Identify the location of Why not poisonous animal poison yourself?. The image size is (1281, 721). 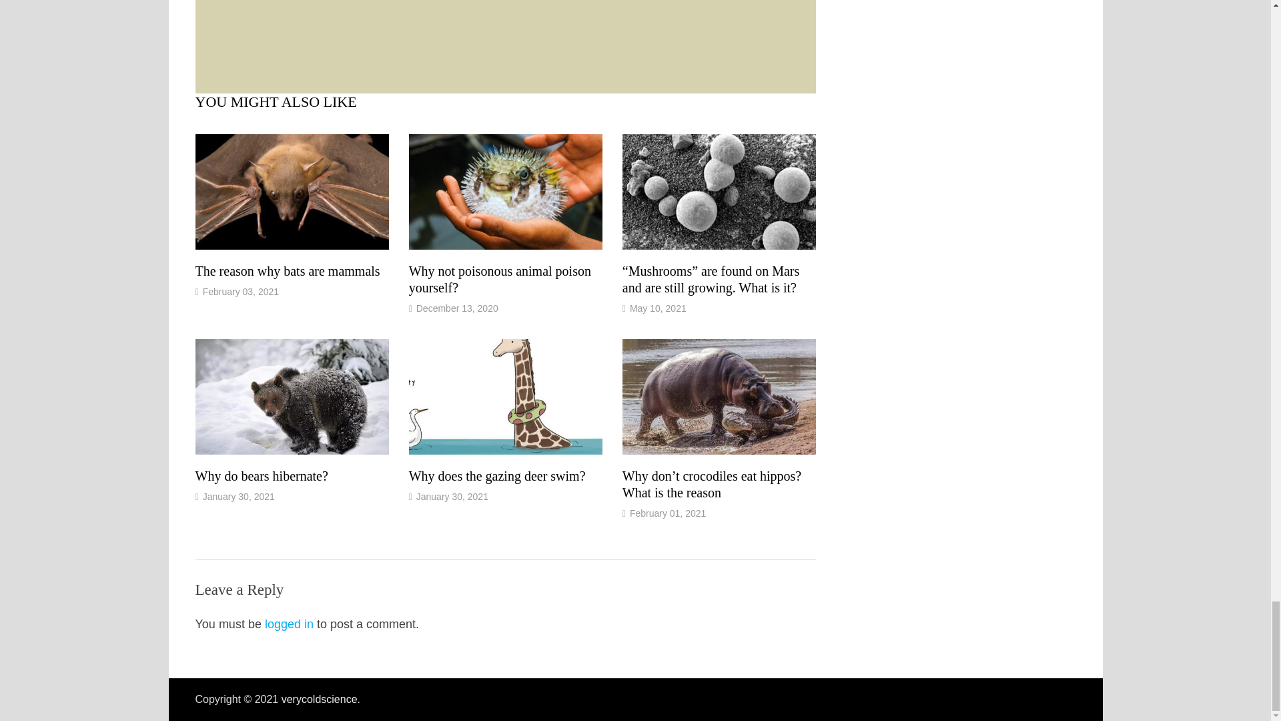
(499, 279).